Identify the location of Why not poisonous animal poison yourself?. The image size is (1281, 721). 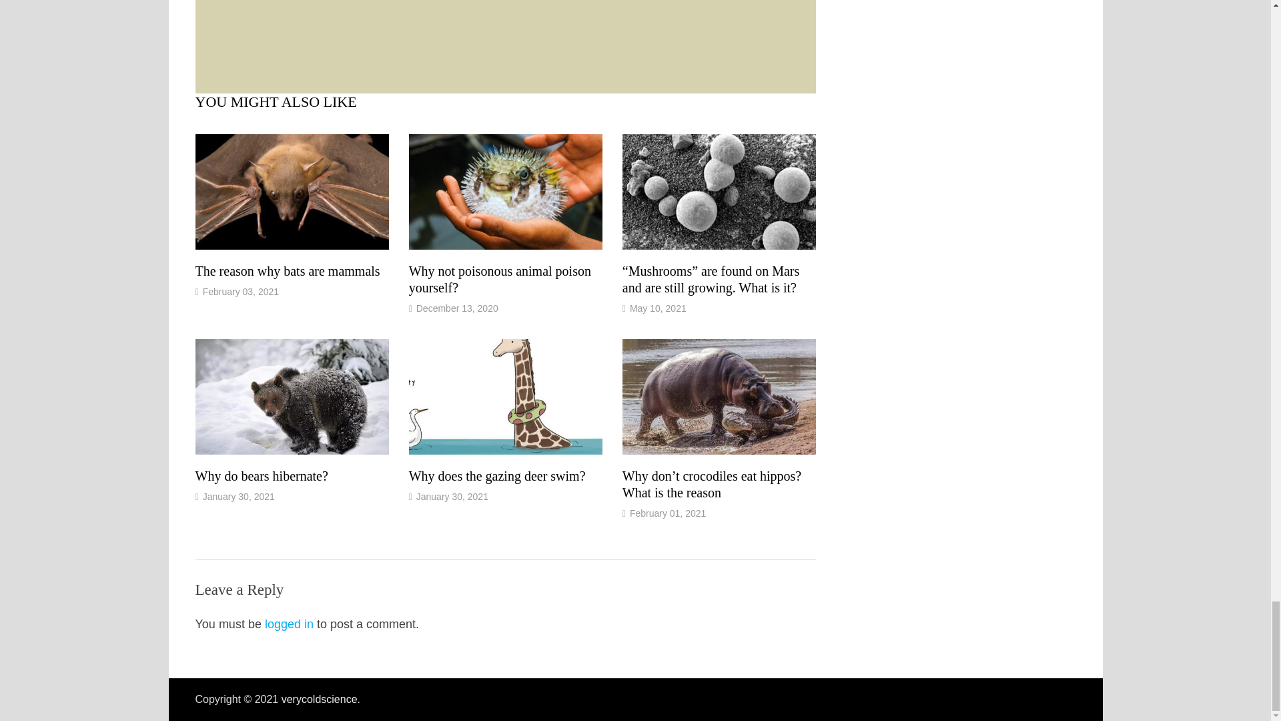
(499, 279).